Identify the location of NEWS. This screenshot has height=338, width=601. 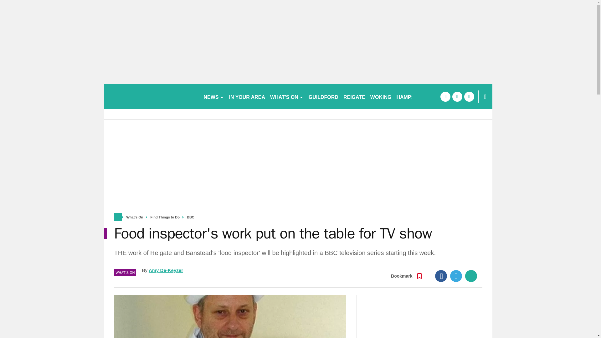
(213, 96).